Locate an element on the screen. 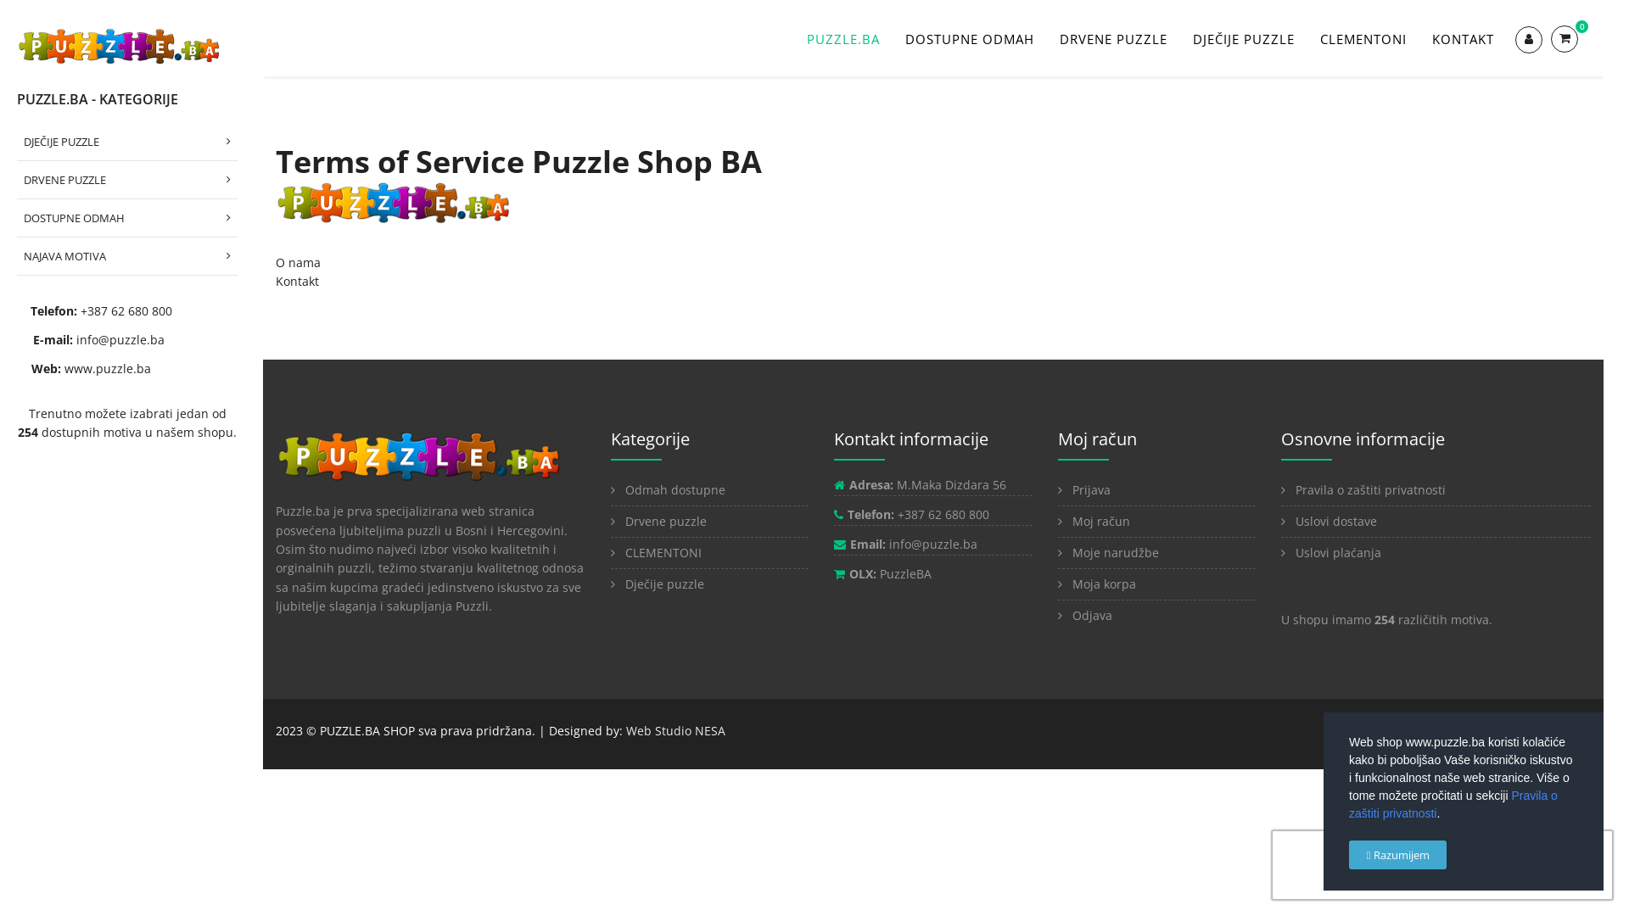 The width and height of the screenshot is (1629, 916). Uslovi dostave is located at coordinates (1436, 522).